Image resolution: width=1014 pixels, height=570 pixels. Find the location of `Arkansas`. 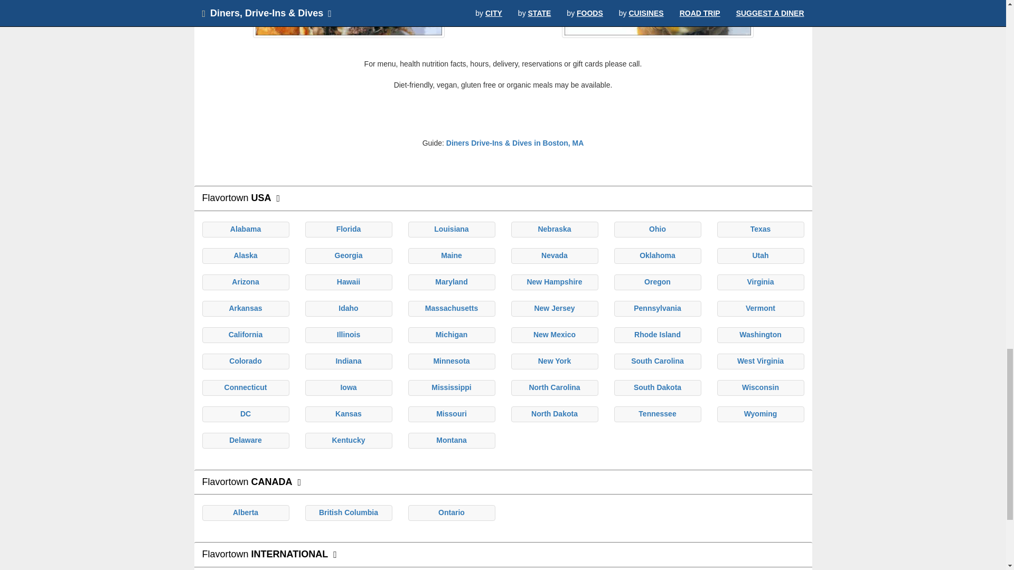

Arkansas is located at coordinates (245, 308).